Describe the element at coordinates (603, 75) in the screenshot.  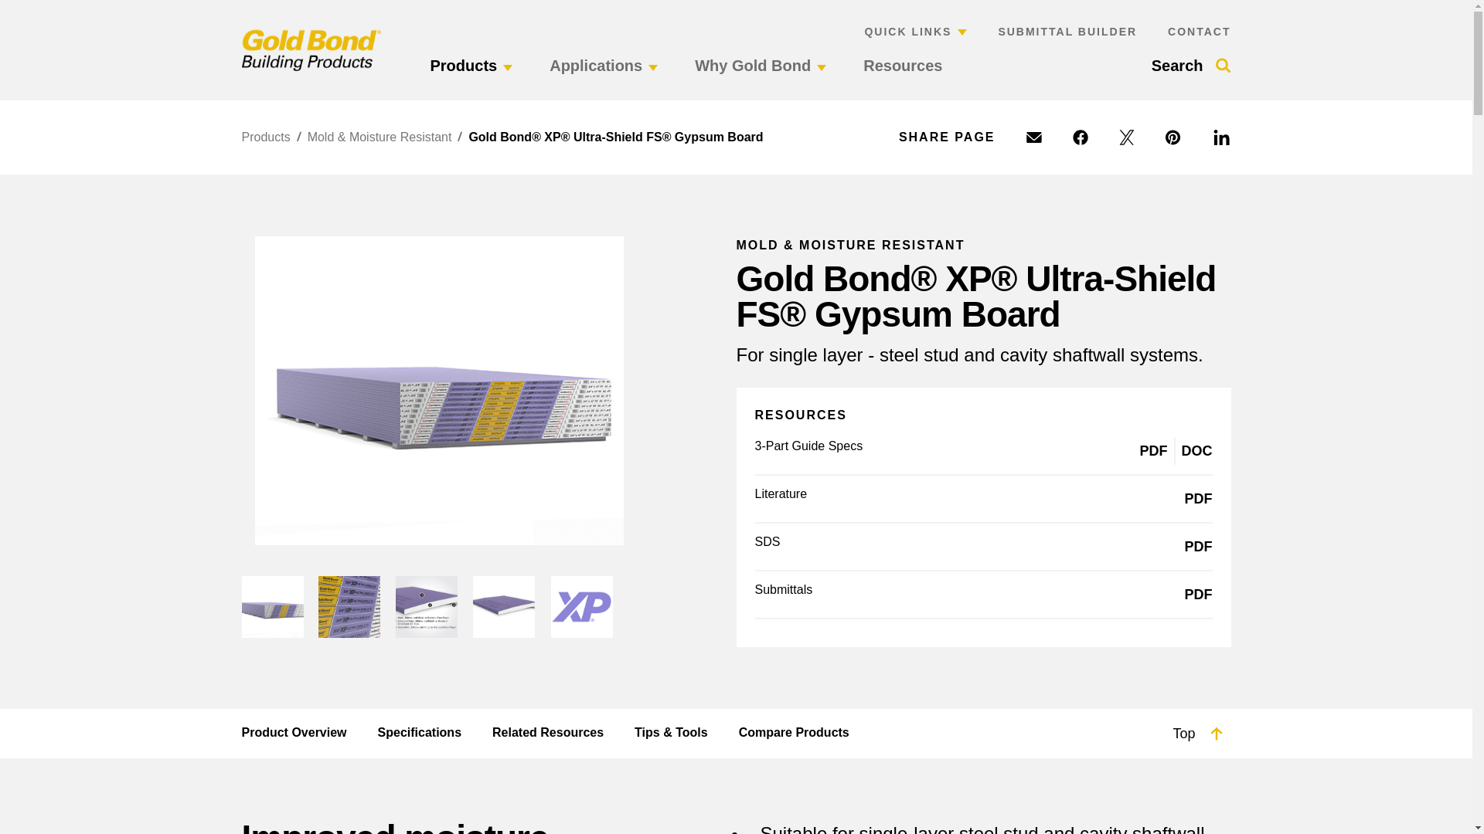
I see `Applications` at that location.